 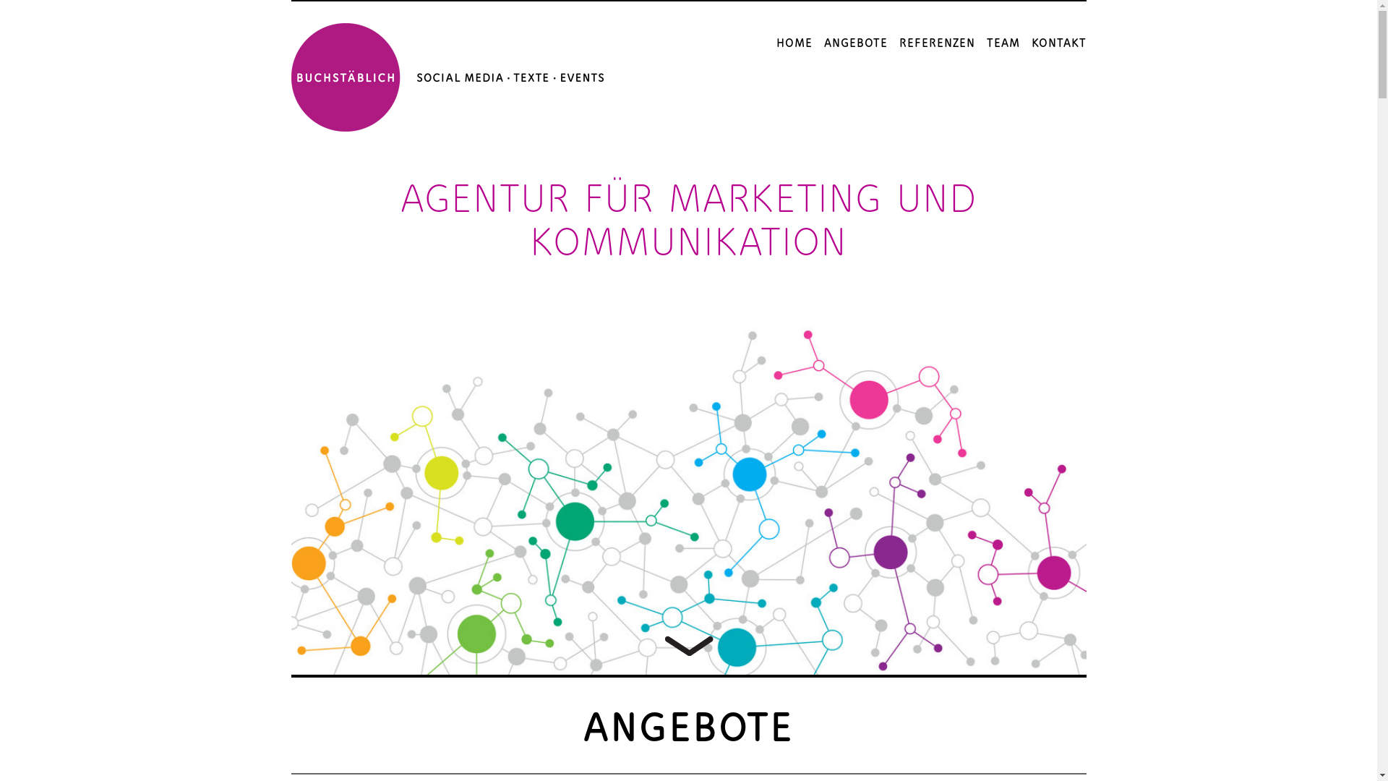 What do you see at coordinates (1003, 43) in the screenshot?
I see `TEAM` at bounding box center [1003, 43].